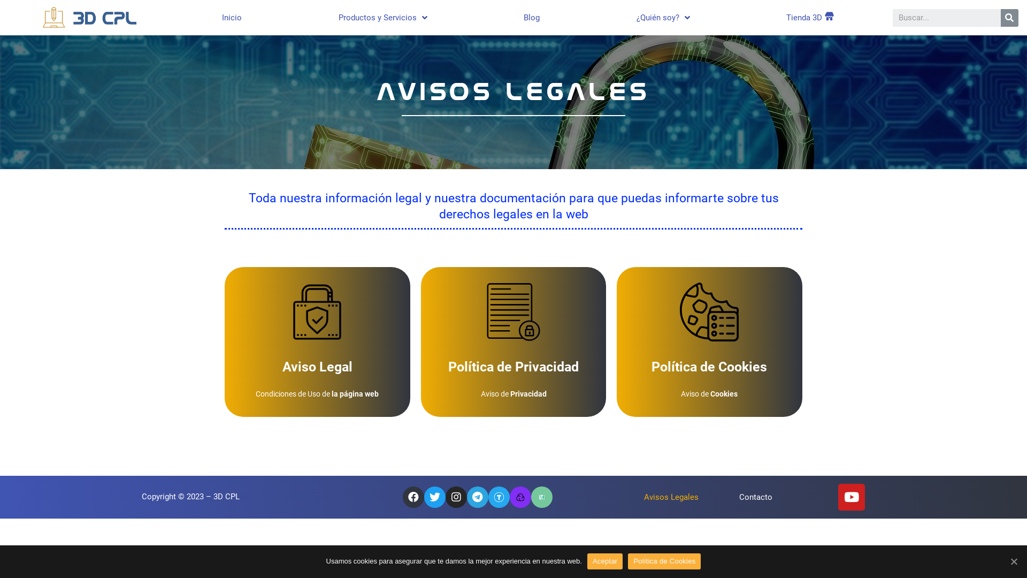 The width and height of the screenshot is (1027, 578). Describe the element at coordinates (232, 18) in the screenshot. I see `Inicio` at that location.